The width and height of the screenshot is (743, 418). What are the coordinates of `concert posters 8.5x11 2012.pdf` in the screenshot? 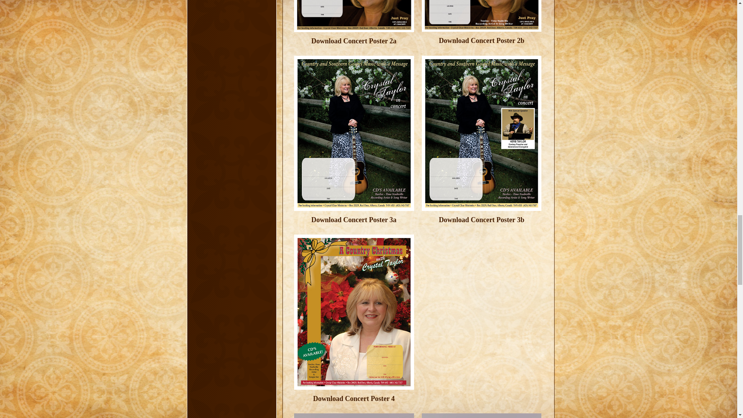 It's located at (354, 224).